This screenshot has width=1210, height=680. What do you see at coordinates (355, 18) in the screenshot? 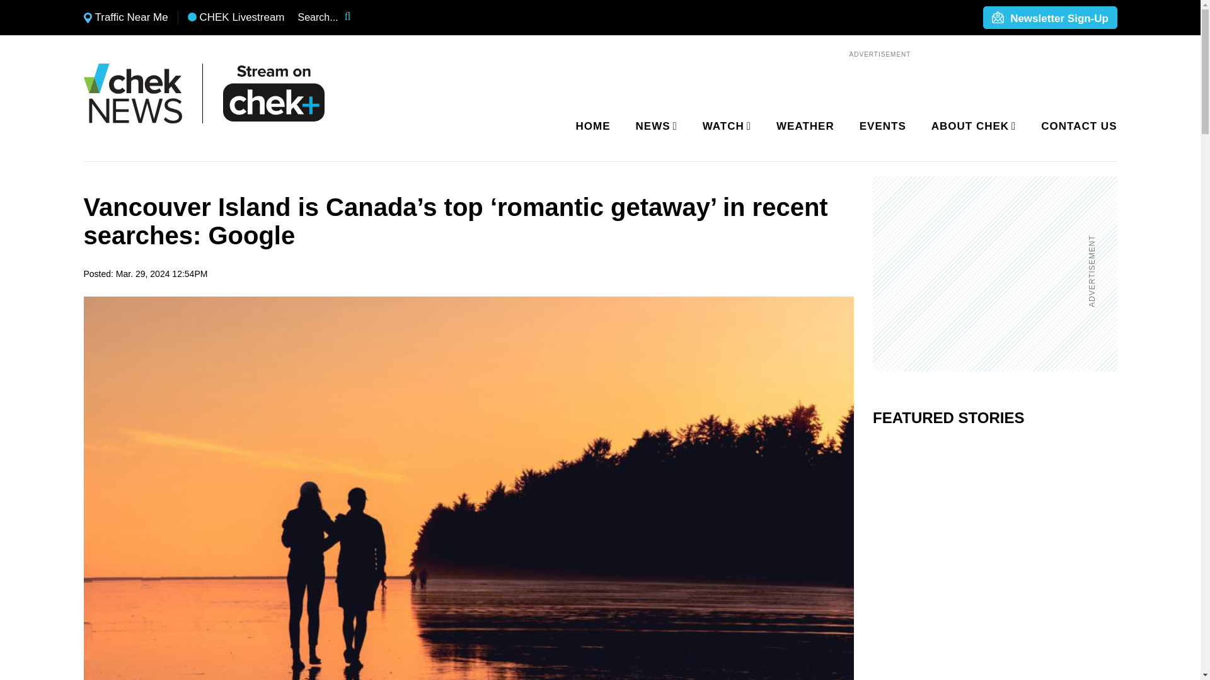
I see `Search` at bounding box center [355, 18].